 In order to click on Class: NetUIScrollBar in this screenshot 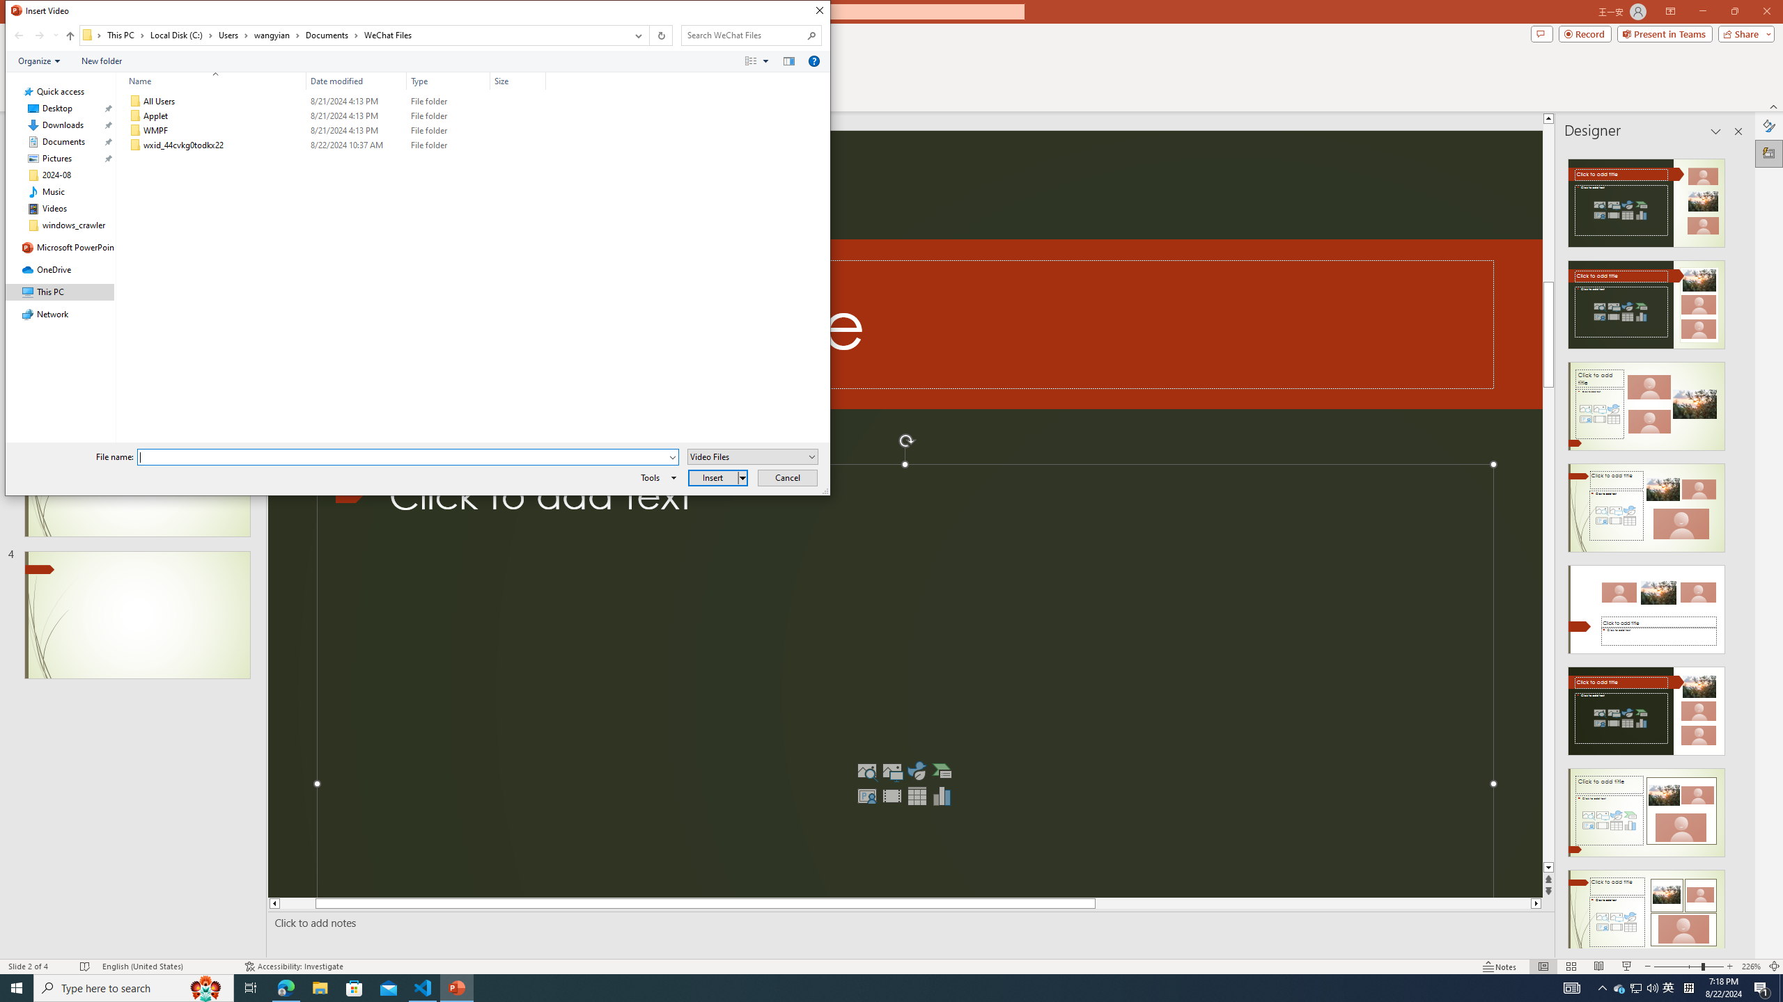, I will do `click(1737, 548)`.